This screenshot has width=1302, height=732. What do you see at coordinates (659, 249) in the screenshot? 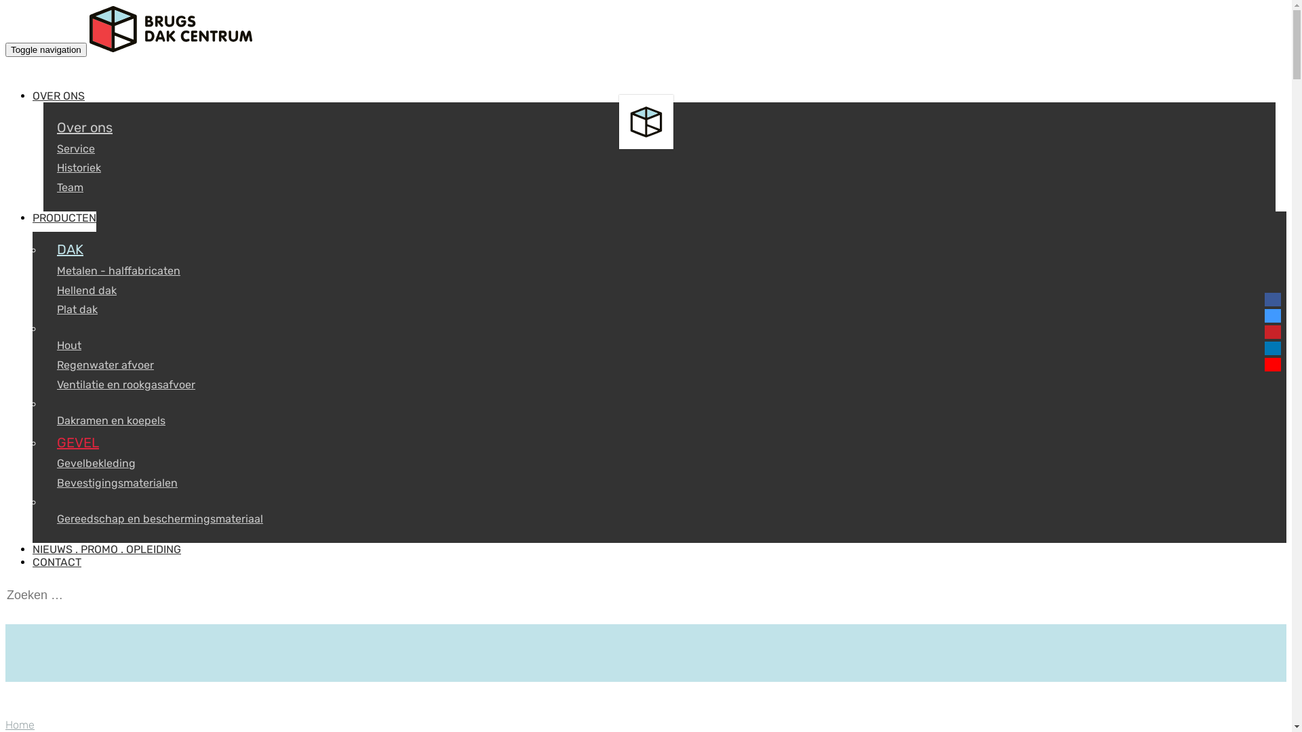
I see `DAK` at bounding box center [659, 249].